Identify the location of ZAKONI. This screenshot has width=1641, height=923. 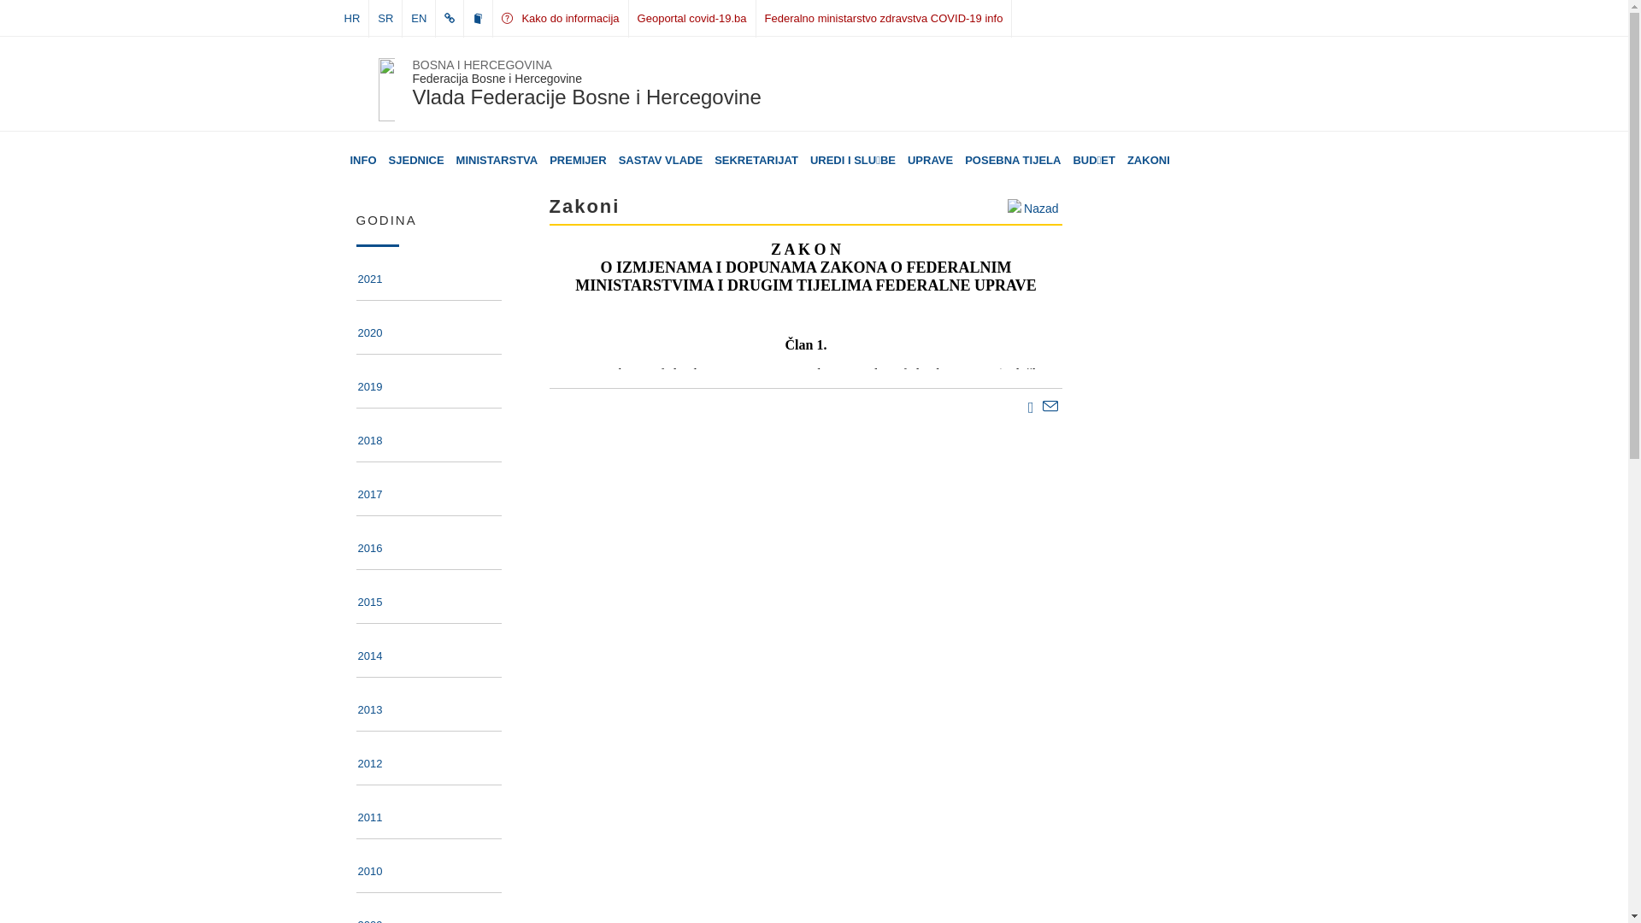
(1149, 161).